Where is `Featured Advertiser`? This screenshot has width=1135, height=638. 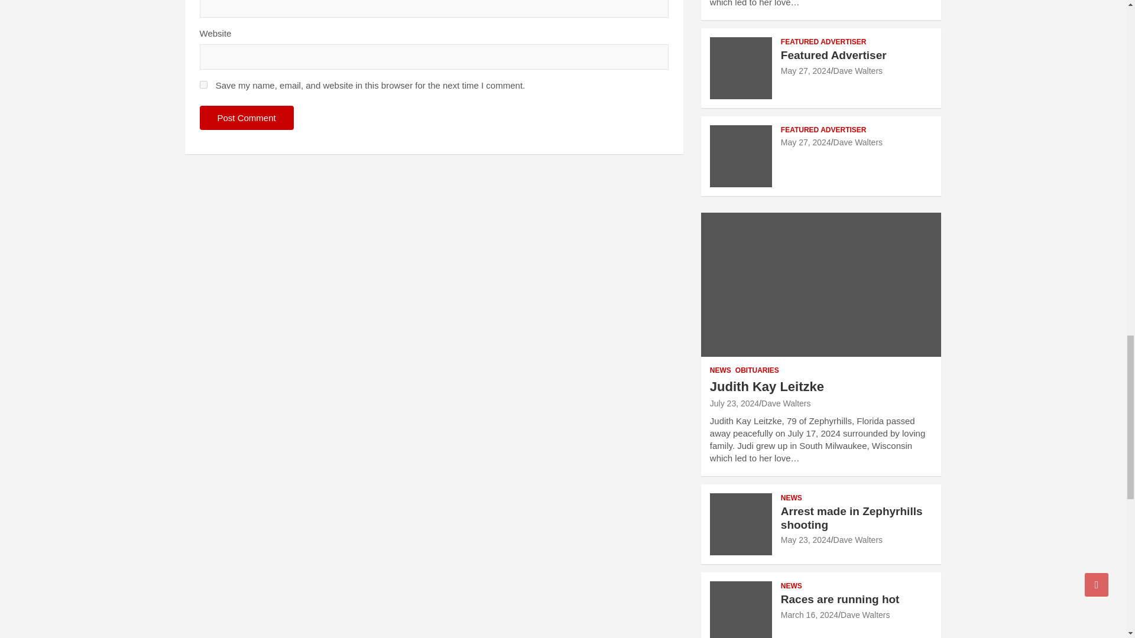 Featured Advertiser is located at coordinates (805, 71).